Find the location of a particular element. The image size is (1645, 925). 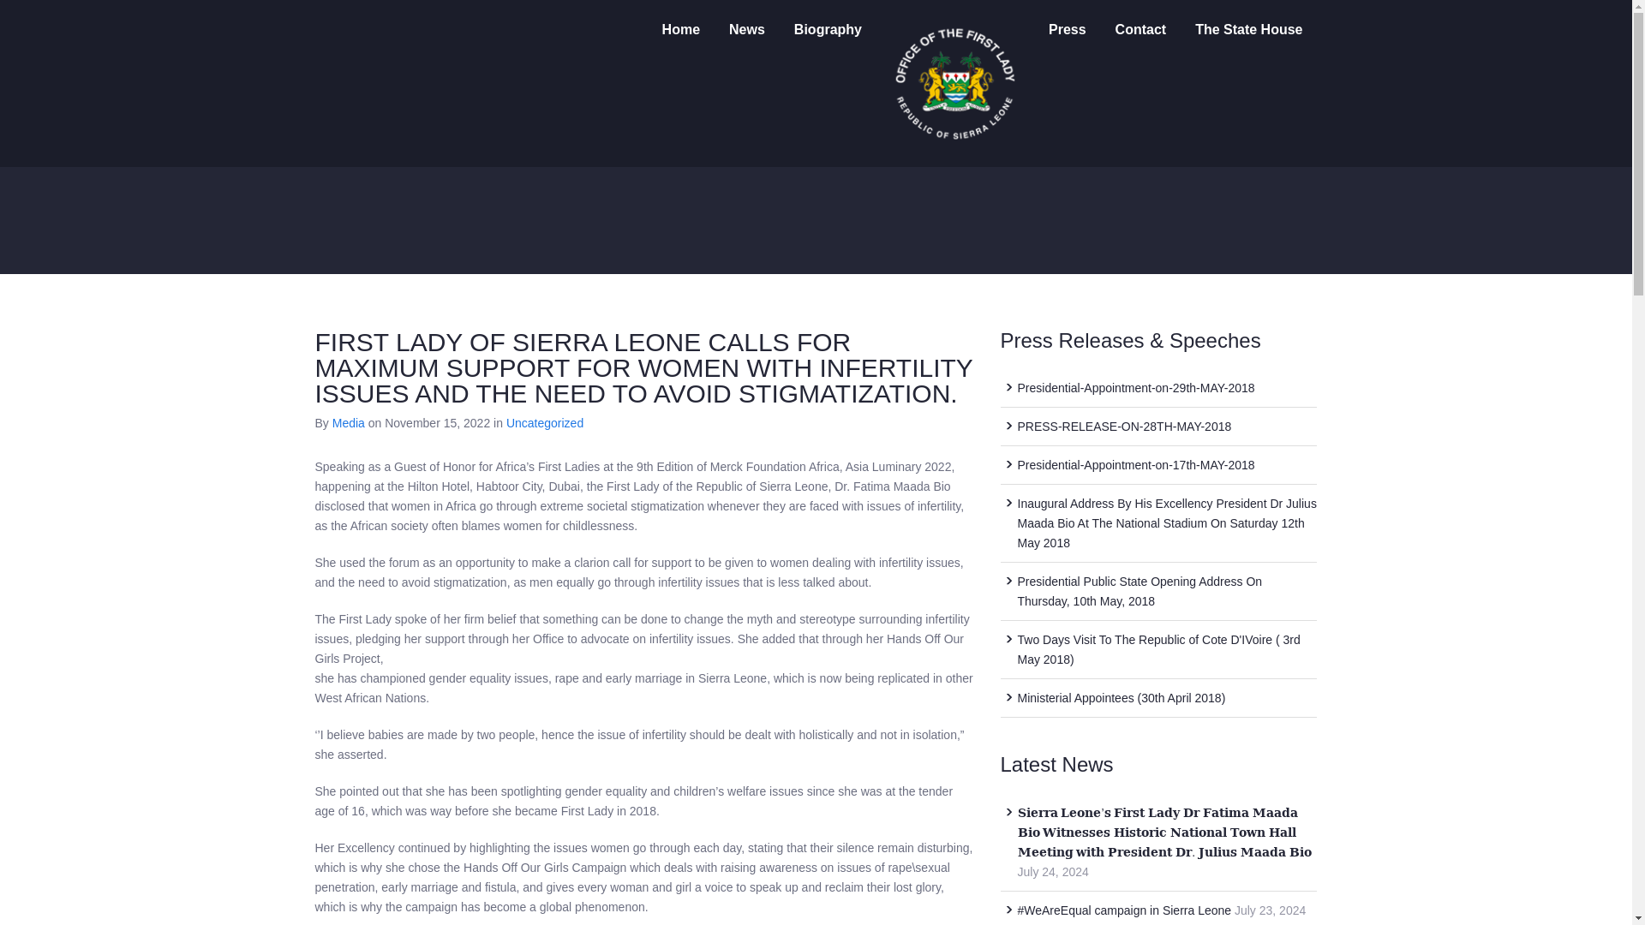

Contact is located at coordinates (1140, 29).